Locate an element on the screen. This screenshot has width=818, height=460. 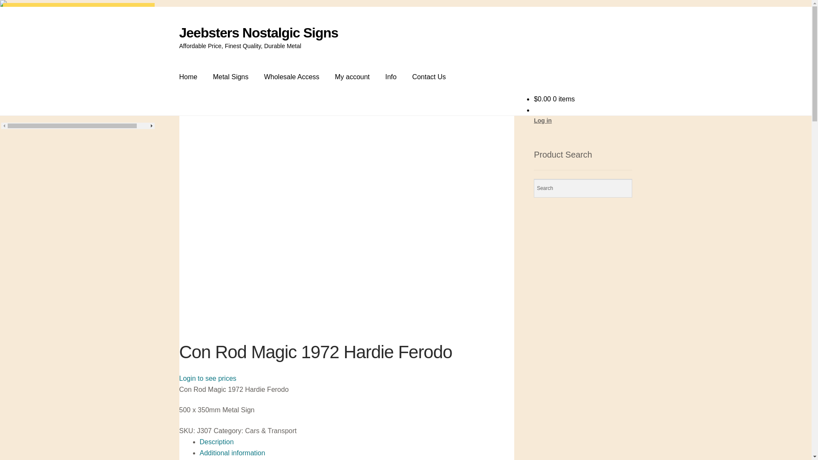
Skip to navigation is located at coordinates (179, 25).